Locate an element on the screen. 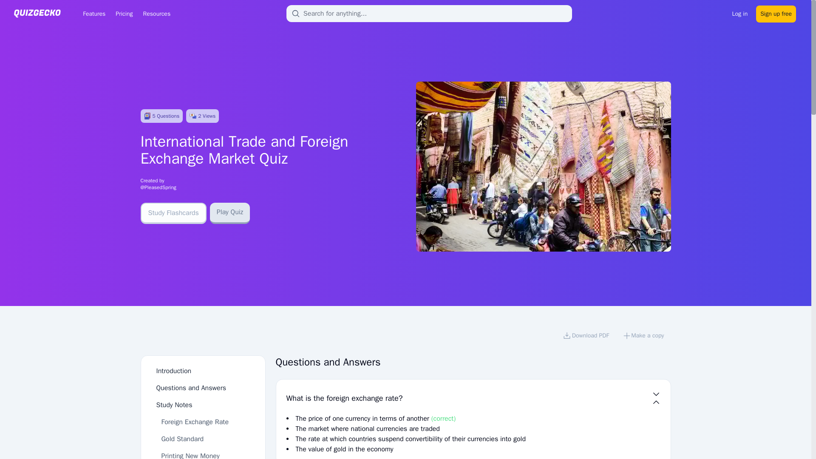 Image resolution: width=816 pixels, height=459 pixels. Questions and Answers is located at coordinates (191, 388).